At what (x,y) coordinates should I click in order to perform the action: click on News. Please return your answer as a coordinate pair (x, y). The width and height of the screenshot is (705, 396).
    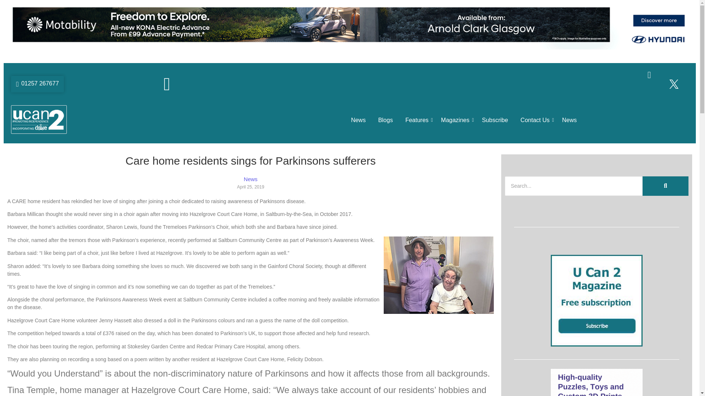
    Looking at the image, I should click on (358, 120).